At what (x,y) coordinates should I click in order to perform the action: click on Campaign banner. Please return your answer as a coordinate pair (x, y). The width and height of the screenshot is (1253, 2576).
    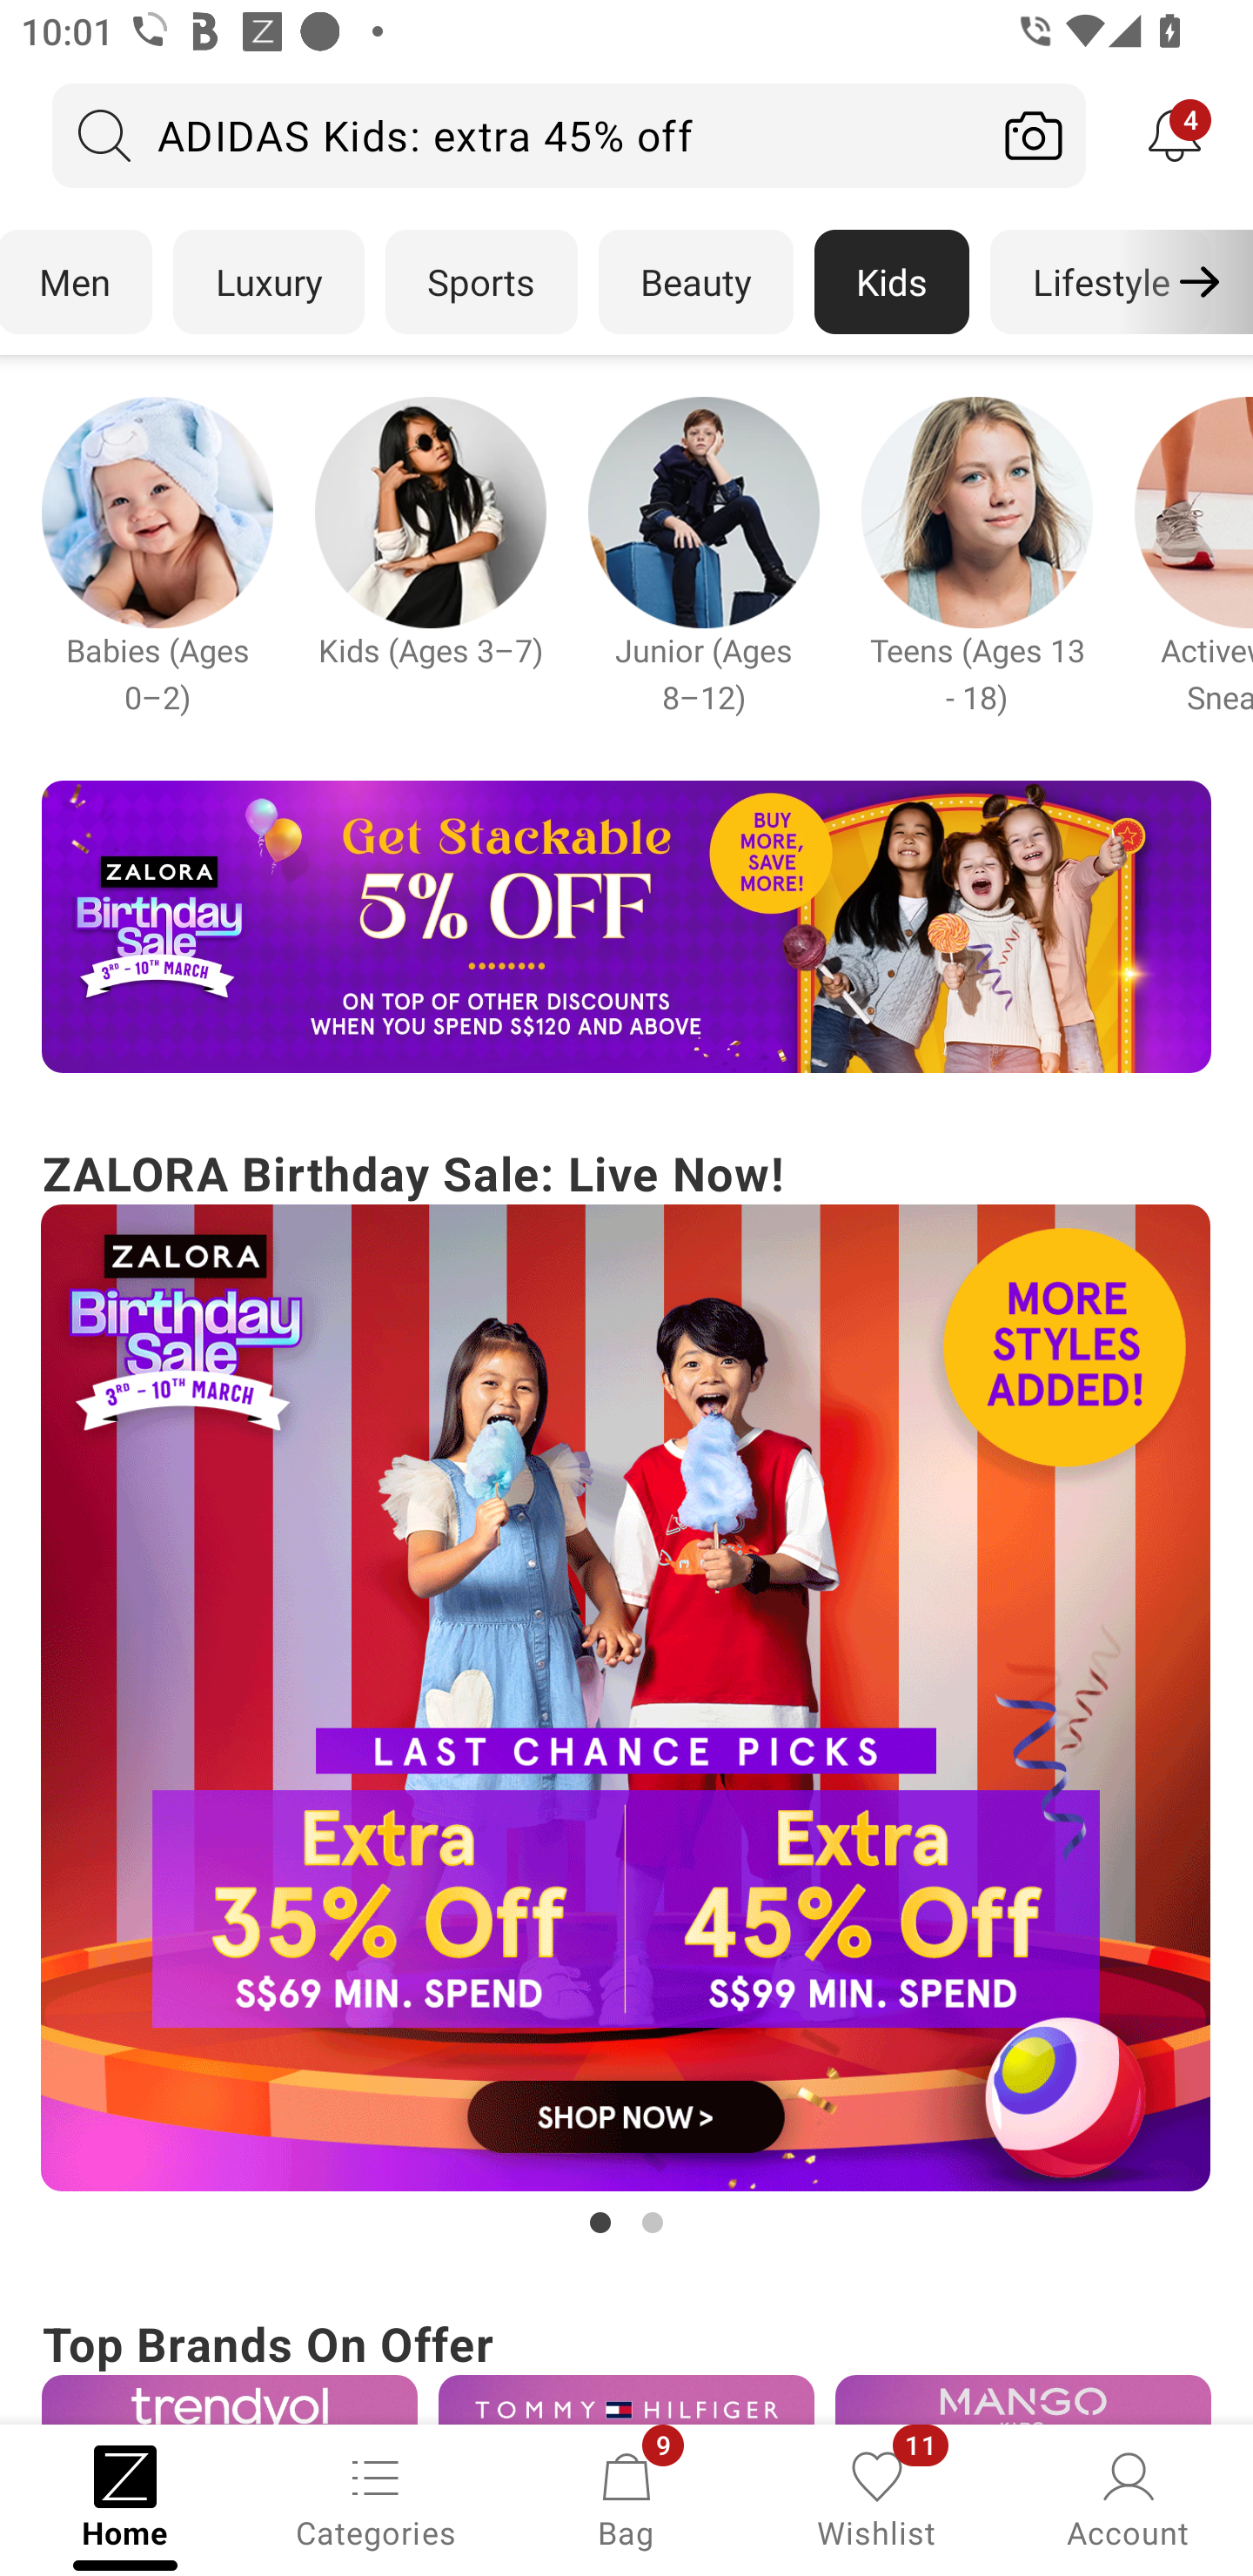
    Looking at the image, I should click on (229, 2399).